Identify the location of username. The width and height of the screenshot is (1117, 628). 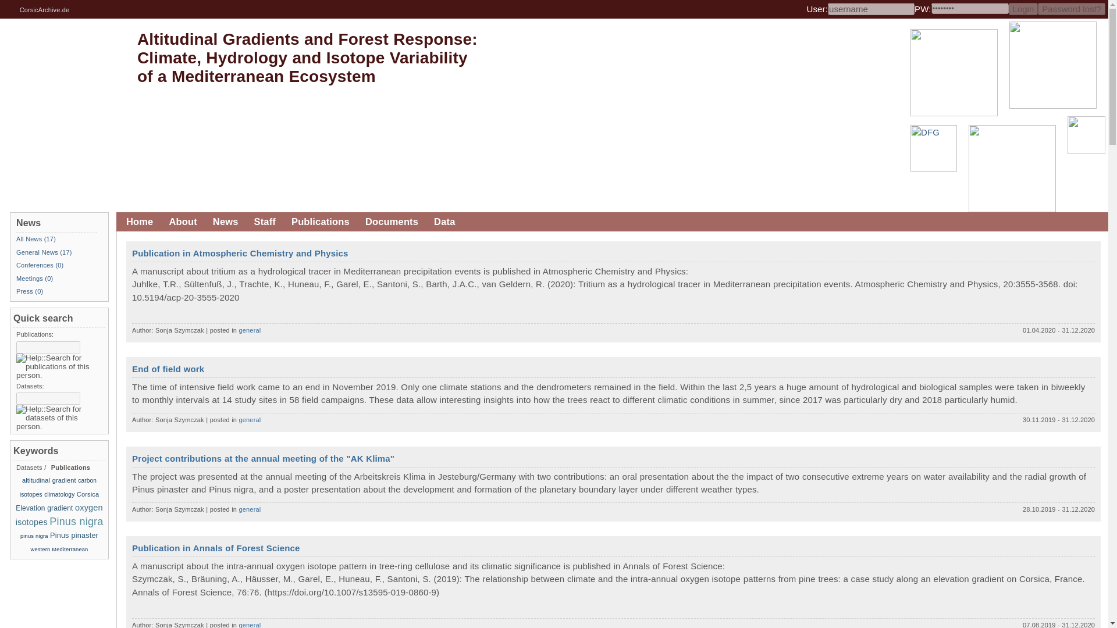
(871, 9).